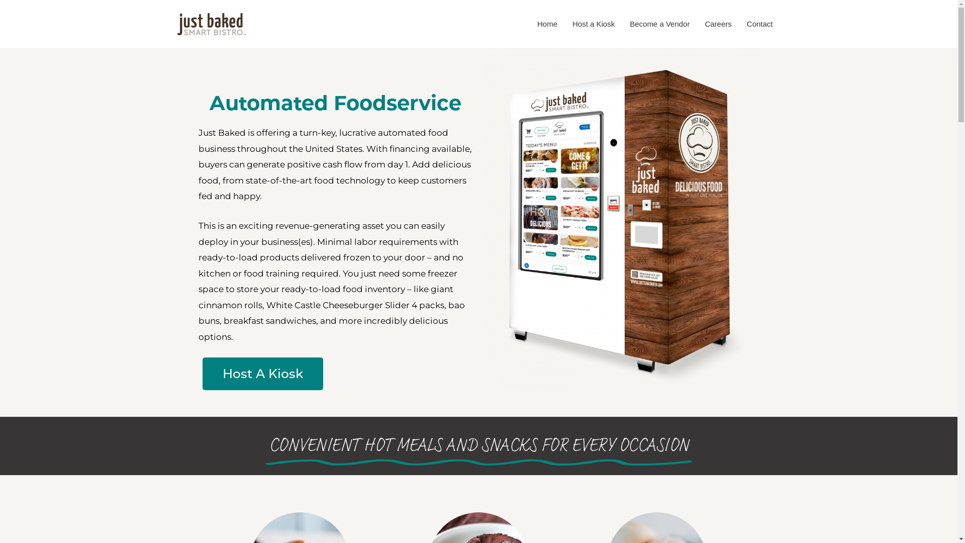  Describe the element at coordinates (547, 24) in the screenshot. I see `Home` at that location.